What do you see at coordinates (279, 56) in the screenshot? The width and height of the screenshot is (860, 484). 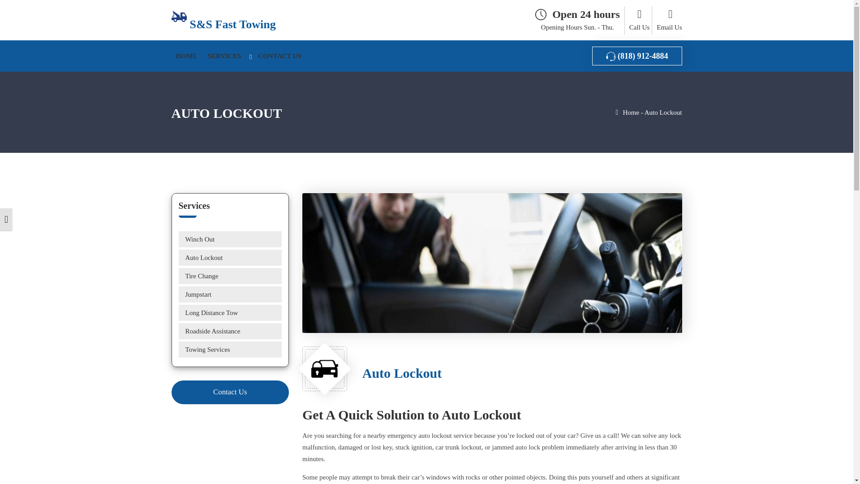 I see `CONTACT US` at bounding box center [279, 56].